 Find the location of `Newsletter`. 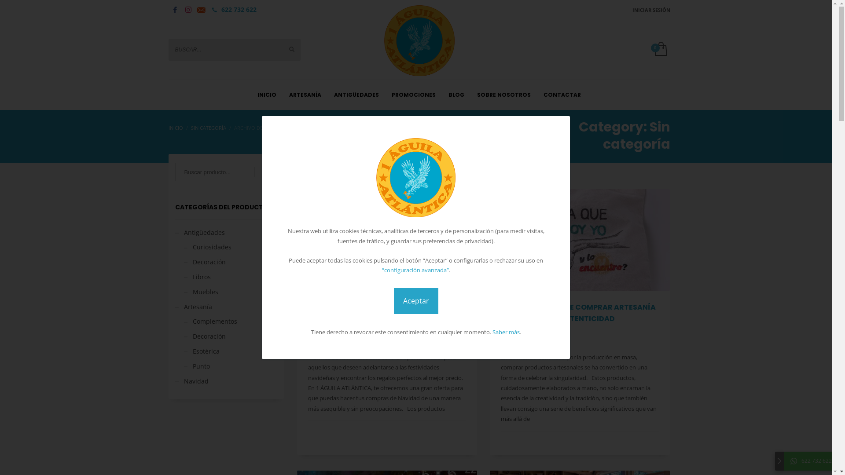

Newsletter is located at coordinates (201, 10).